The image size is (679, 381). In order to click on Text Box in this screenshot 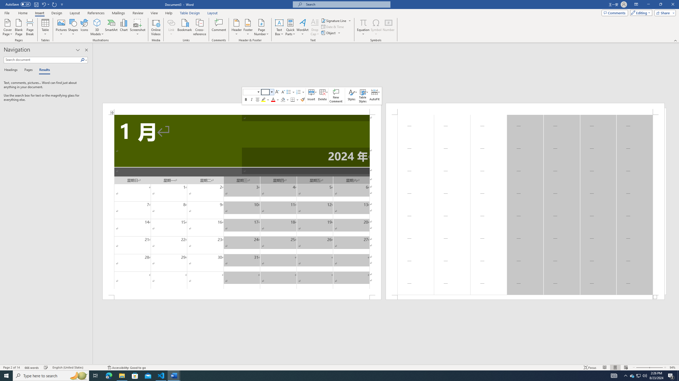, I will do `click(237, 27)`.